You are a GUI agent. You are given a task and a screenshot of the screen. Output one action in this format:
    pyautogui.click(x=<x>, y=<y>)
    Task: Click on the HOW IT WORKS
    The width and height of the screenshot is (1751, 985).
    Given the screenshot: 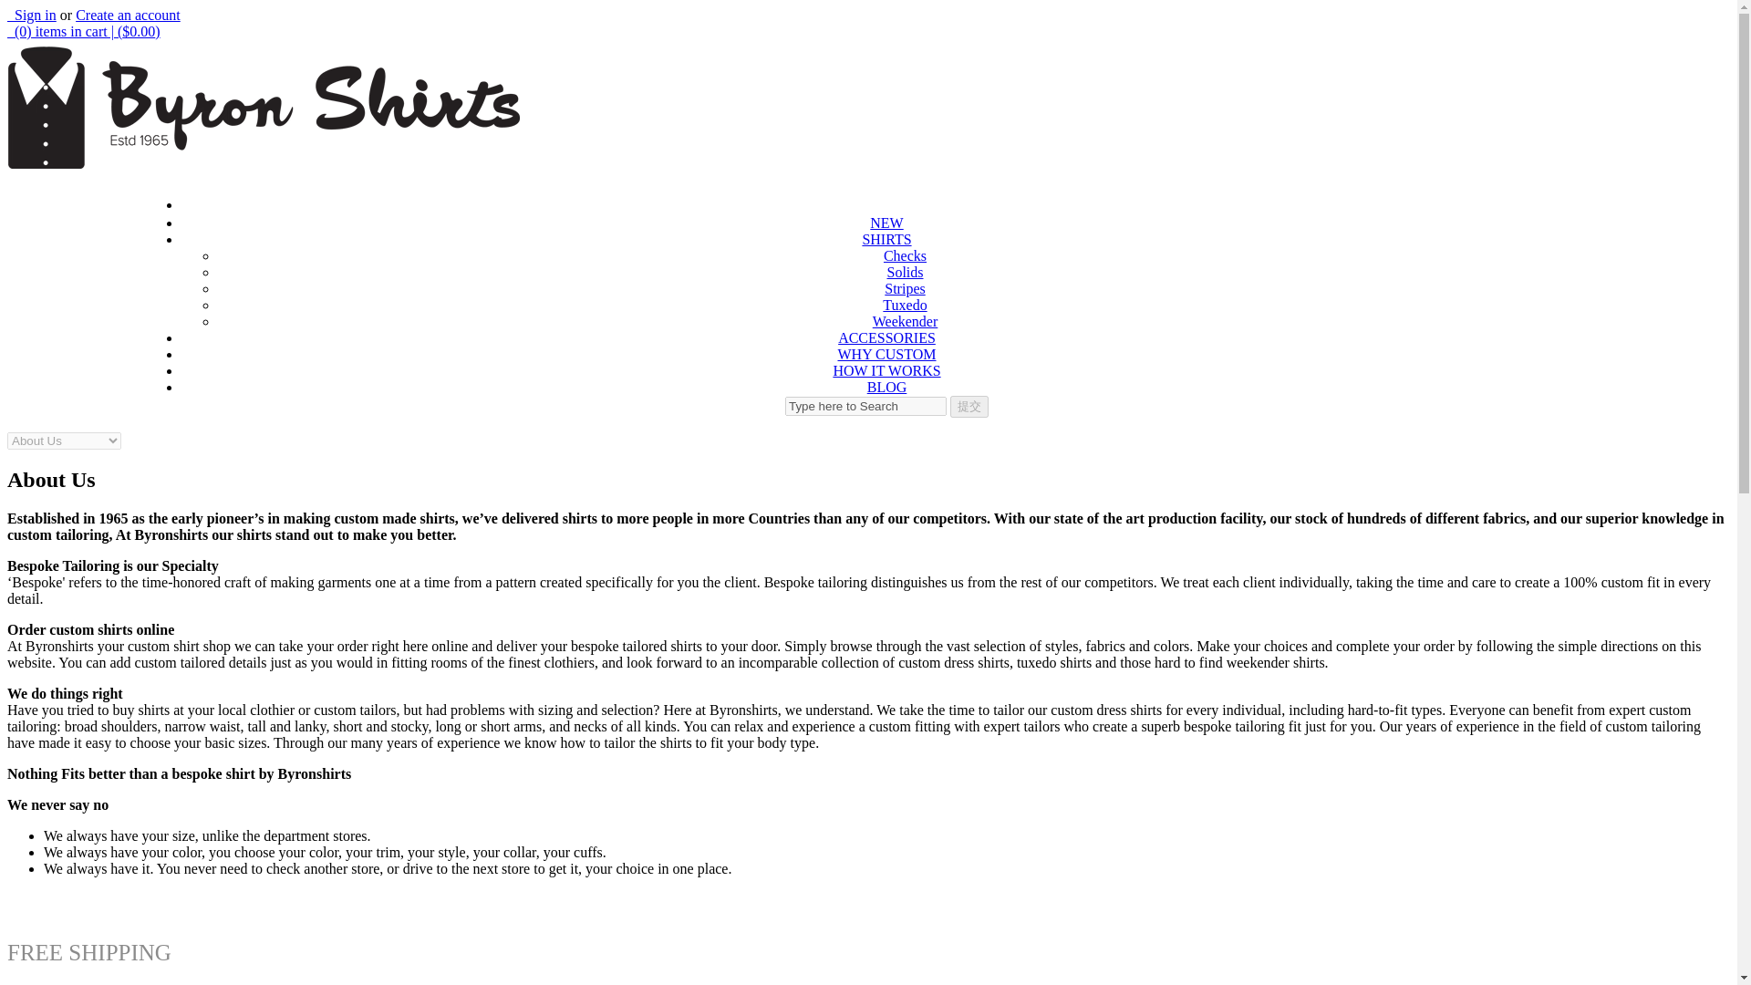 What is the action you would take?
    pyautogui.click(x=886, y=370)
    